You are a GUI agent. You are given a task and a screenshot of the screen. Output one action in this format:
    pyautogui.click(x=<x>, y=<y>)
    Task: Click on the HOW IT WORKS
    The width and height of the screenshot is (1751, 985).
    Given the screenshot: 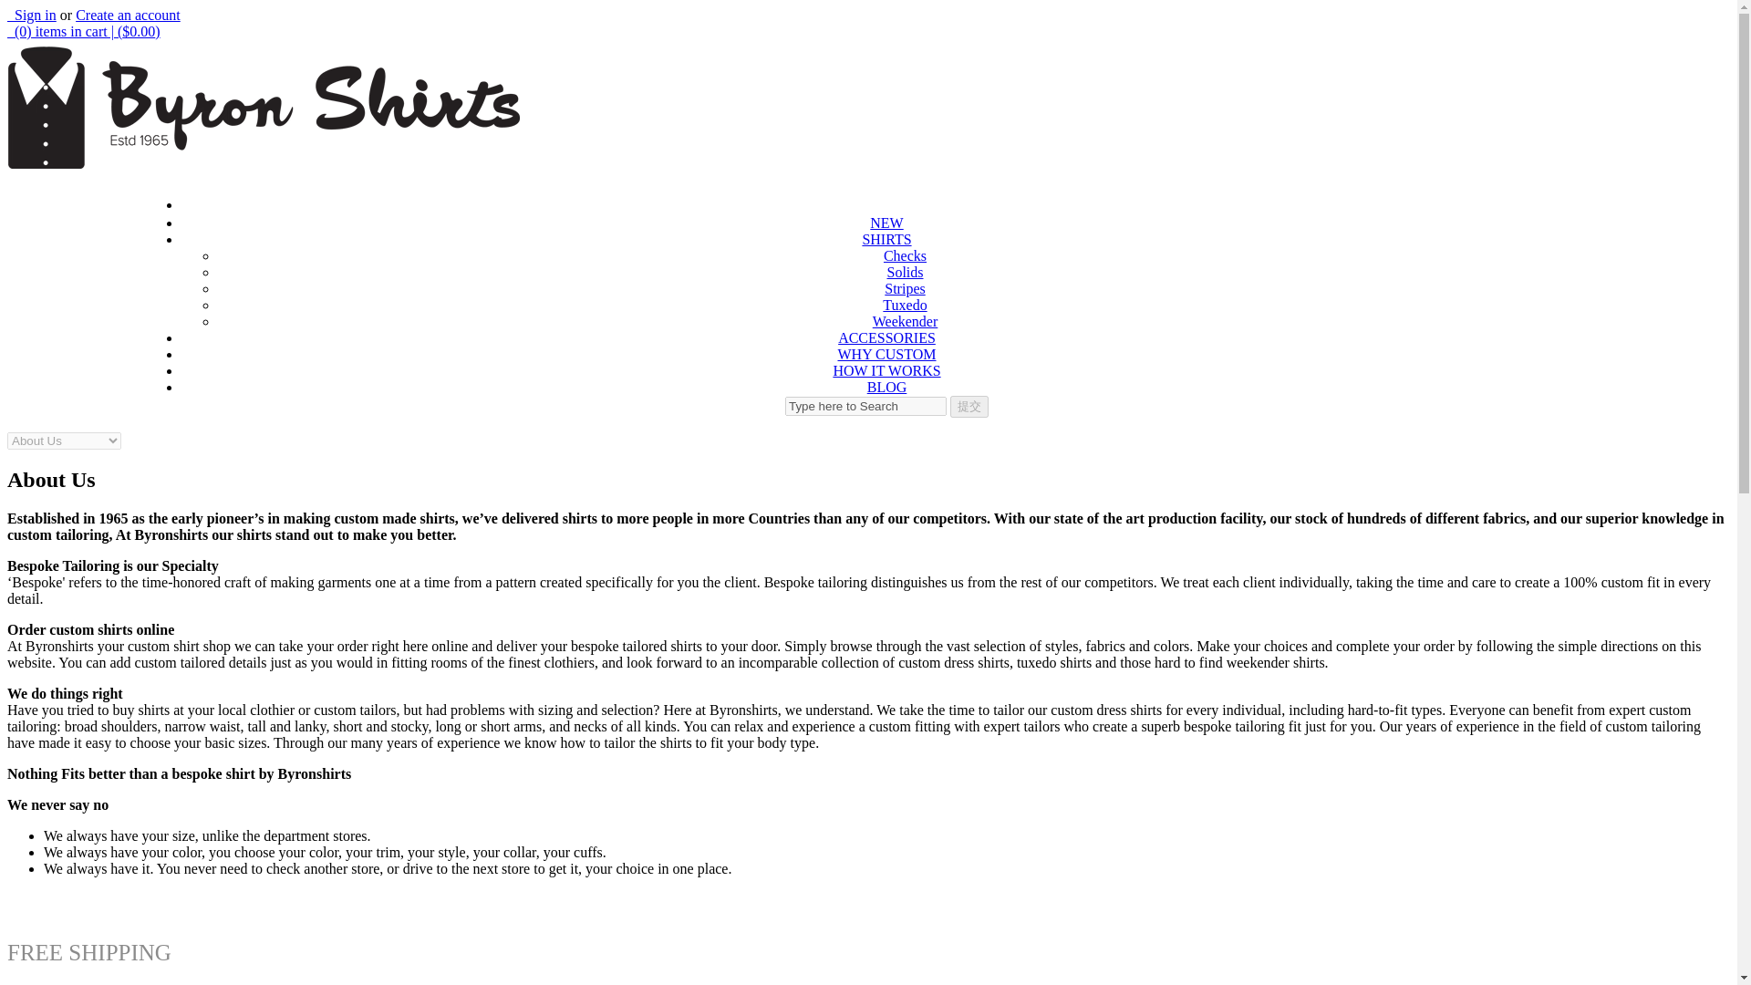 What is the action you would take?
    pyautogui.click(x=886, y=370)
    